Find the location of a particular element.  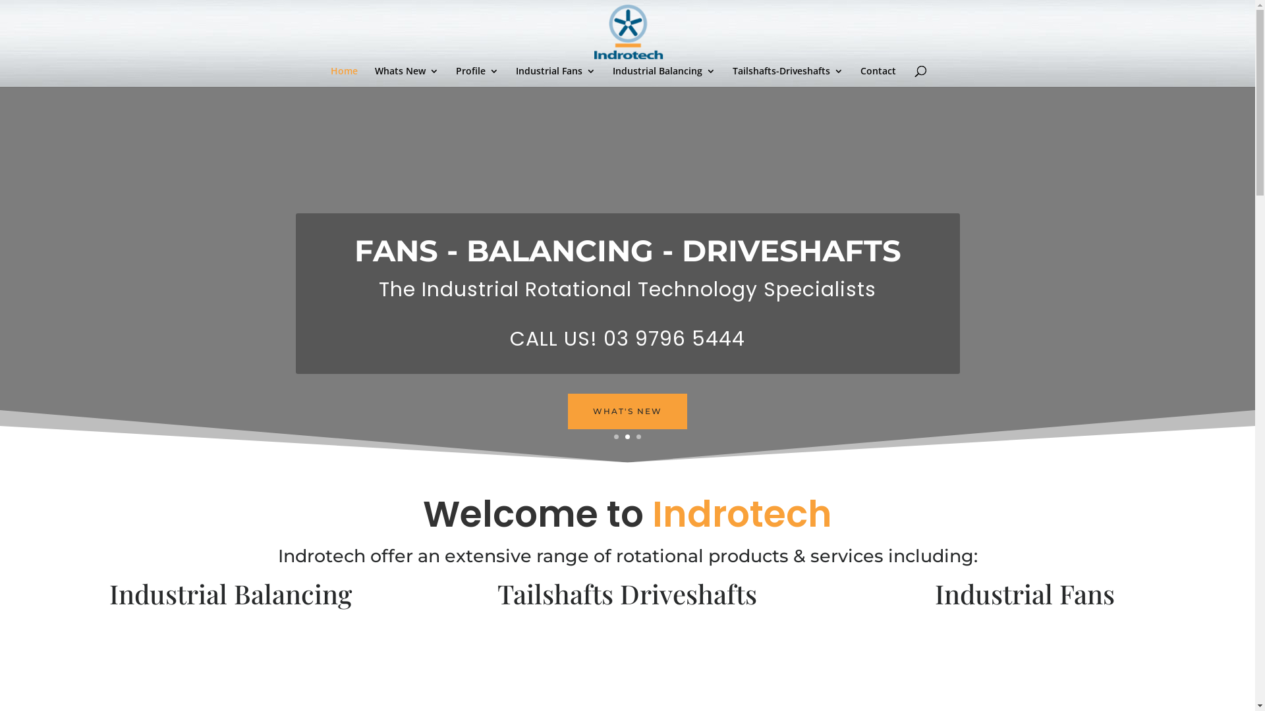

FANS - BALANCING - DRIVESHAFTS is located at coordinates (628, 250).